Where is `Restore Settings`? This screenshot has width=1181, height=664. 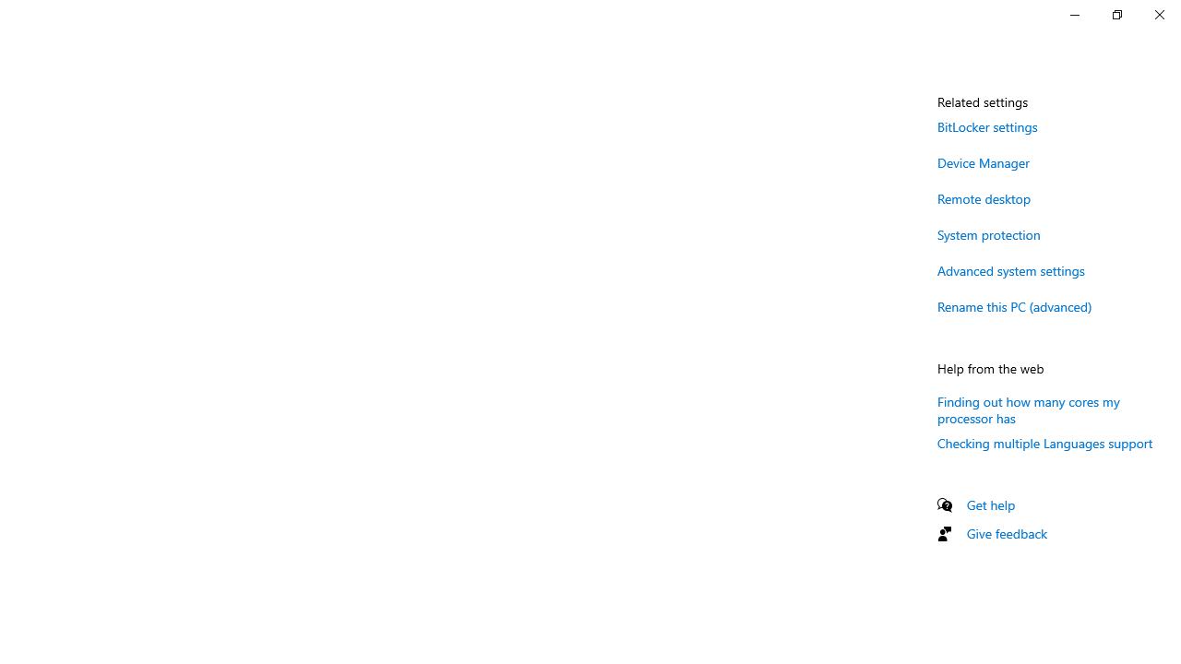 Restore Settings is located at coordinates (1116, 15).